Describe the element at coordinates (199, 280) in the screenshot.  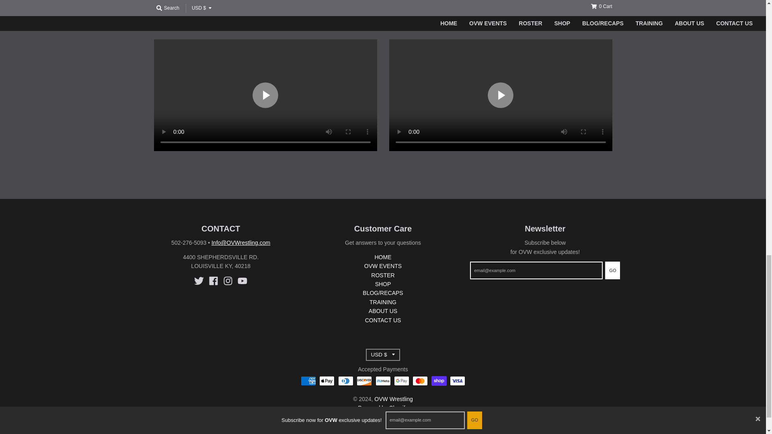
I see `Twitter - OVW Wrestling` at that location.